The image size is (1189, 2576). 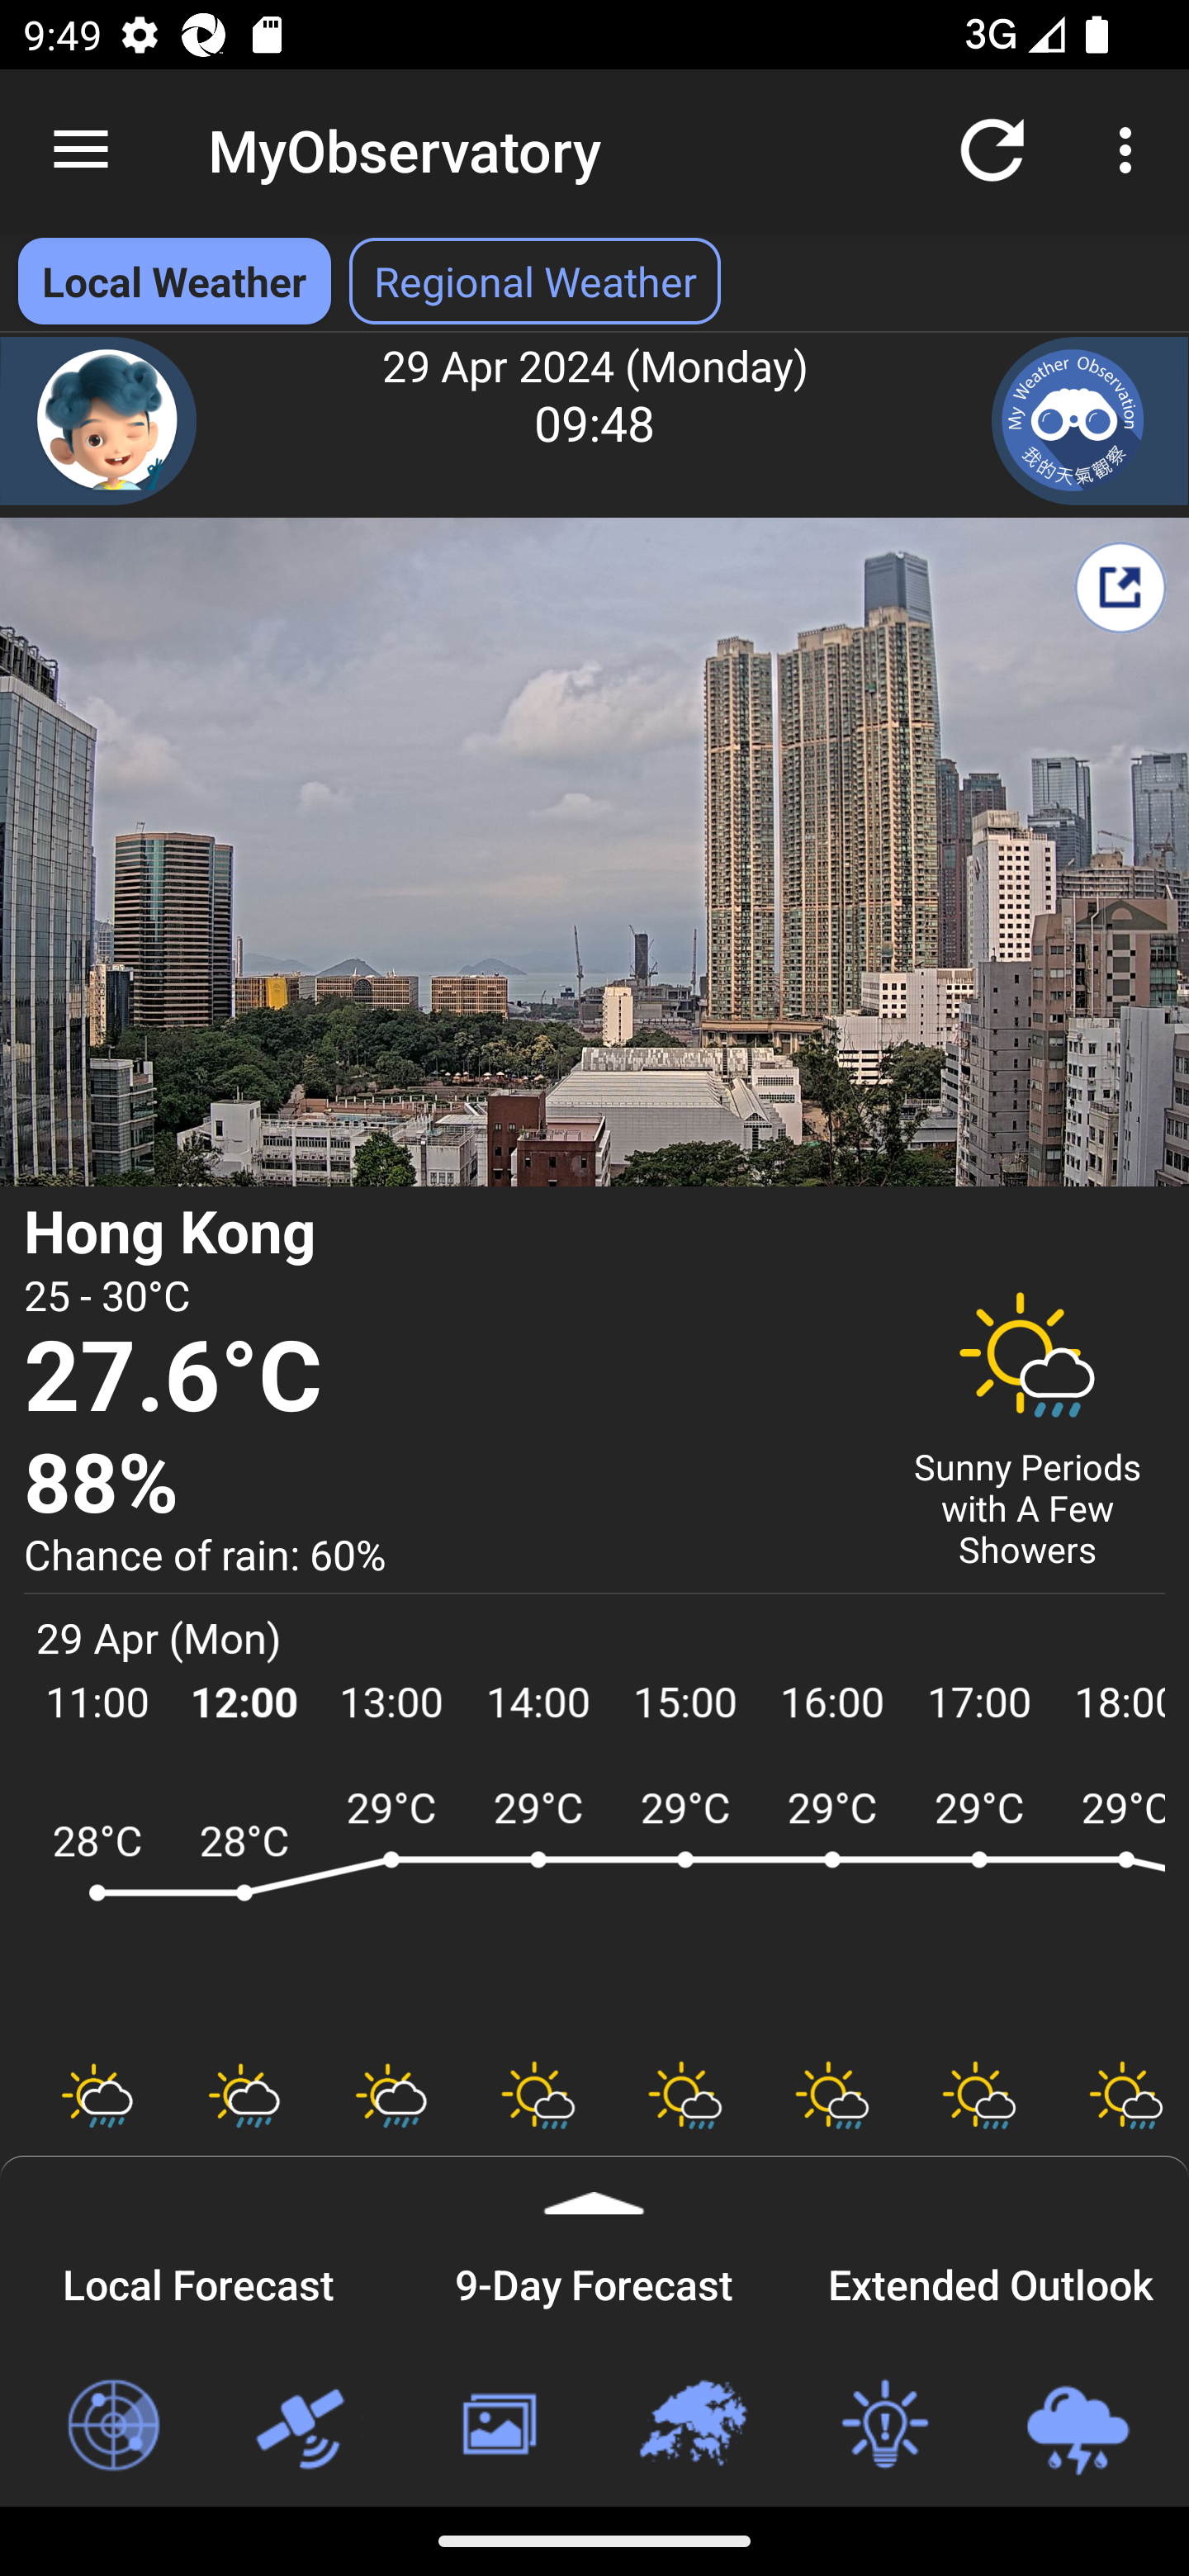 What do you see at coordinates (1090, 421) in the screenshot?
I see `My Weather Observation` at bounding box center [1090, 421].